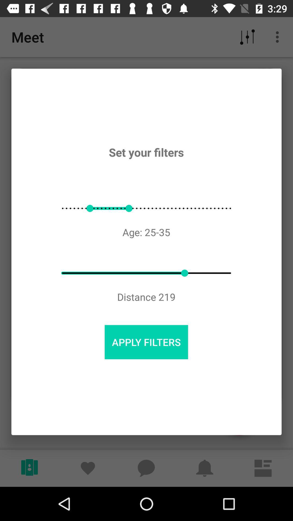  What do you see at coordinates (146, 342) in the screenshot?
I see `turn off the item below distance 219 icon` at bounding box center [146, 342].